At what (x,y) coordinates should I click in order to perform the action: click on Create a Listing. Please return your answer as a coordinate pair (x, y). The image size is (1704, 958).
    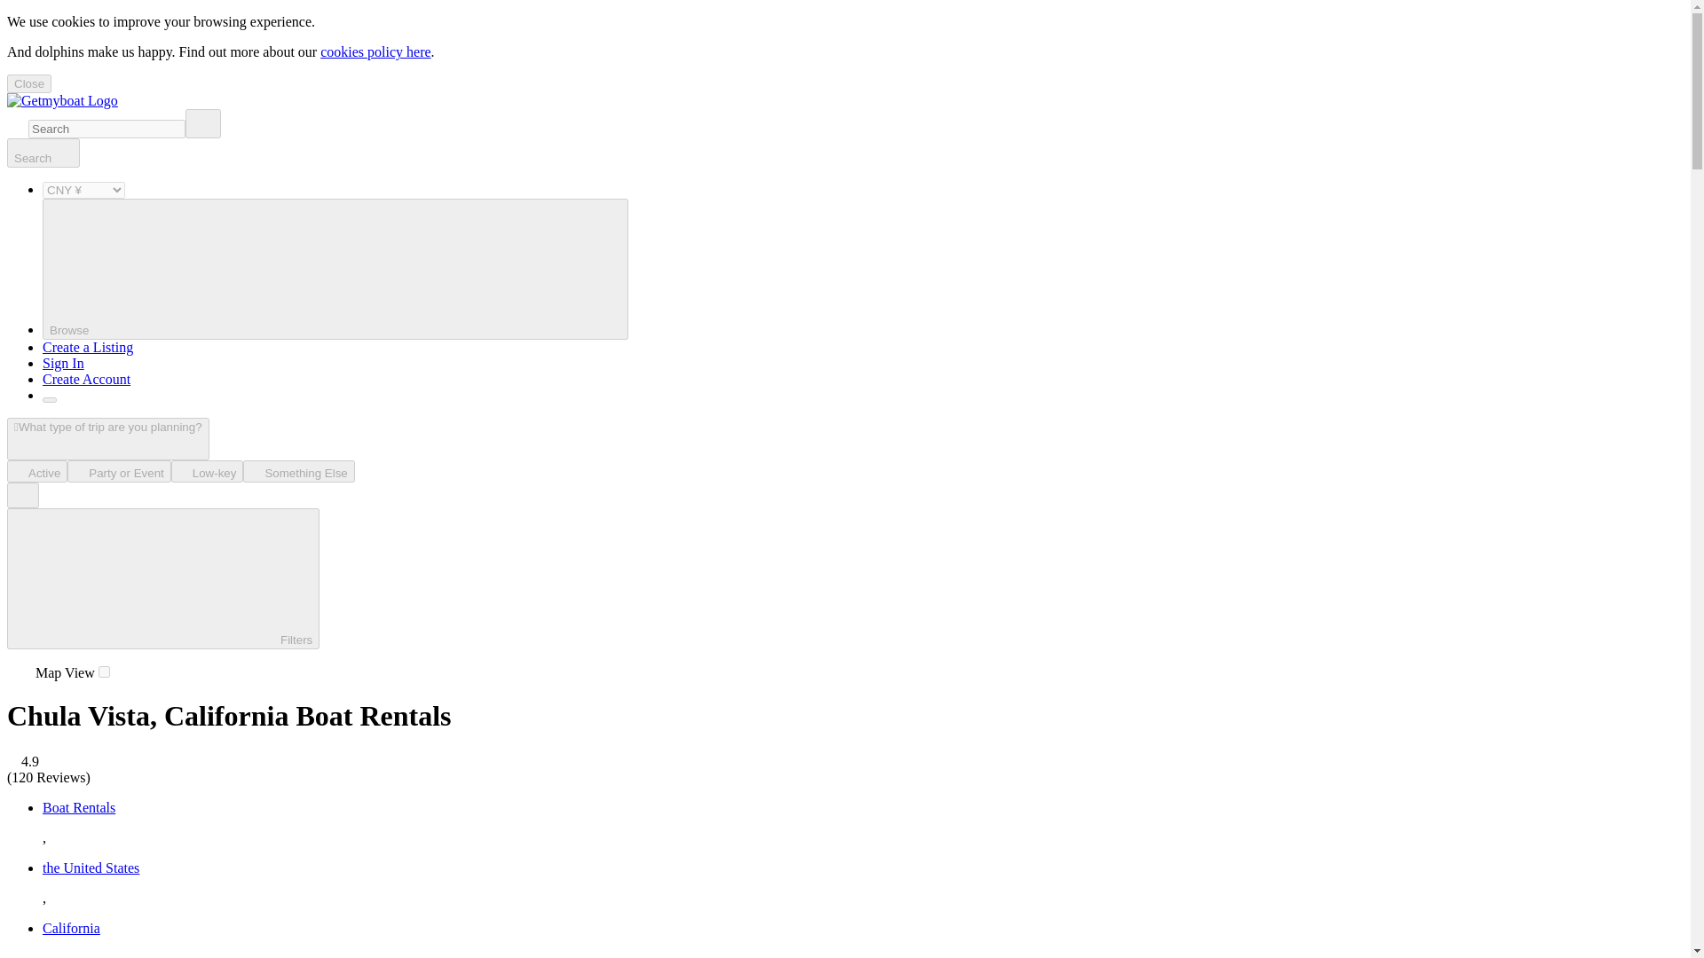
    Looking at the image, I should click on (87, 347).